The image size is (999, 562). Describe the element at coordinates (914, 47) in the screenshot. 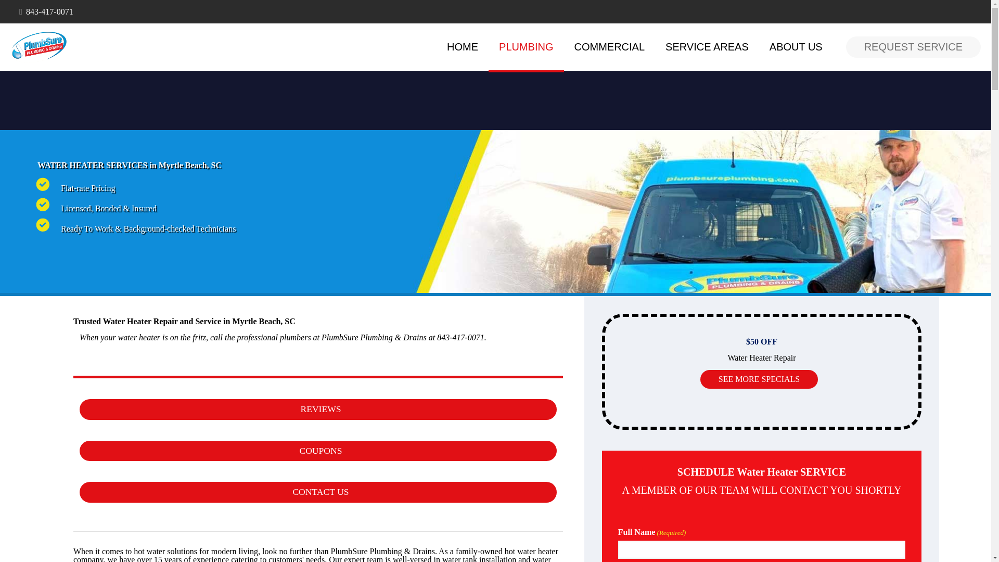

I see `REQUEST SERVICE` at that location.